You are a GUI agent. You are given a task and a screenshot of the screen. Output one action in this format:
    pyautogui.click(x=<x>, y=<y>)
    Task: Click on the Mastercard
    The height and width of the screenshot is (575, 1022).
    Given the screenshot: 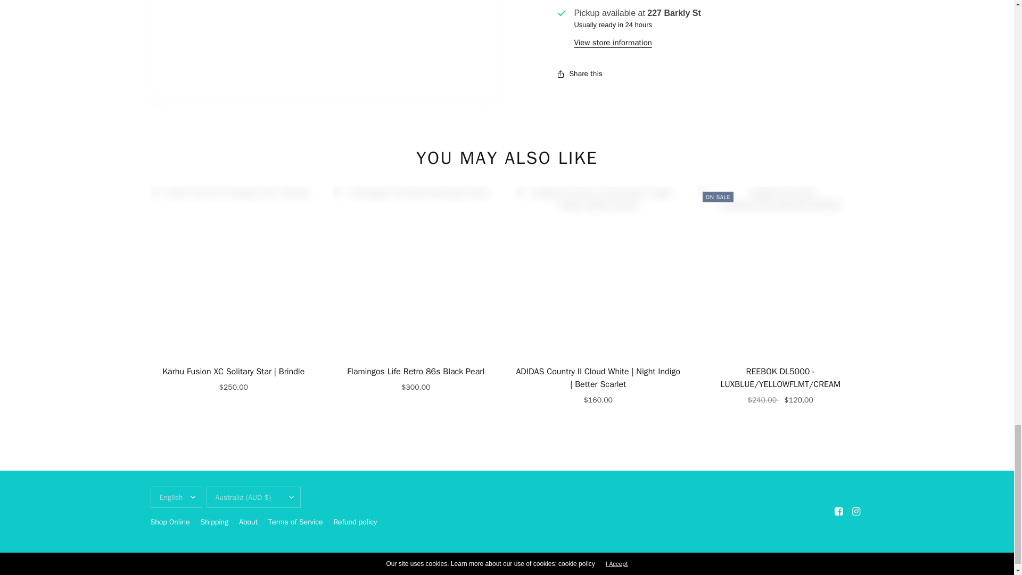 What is the action you would take?
    pyautogui.click(x=767, y=570)
    